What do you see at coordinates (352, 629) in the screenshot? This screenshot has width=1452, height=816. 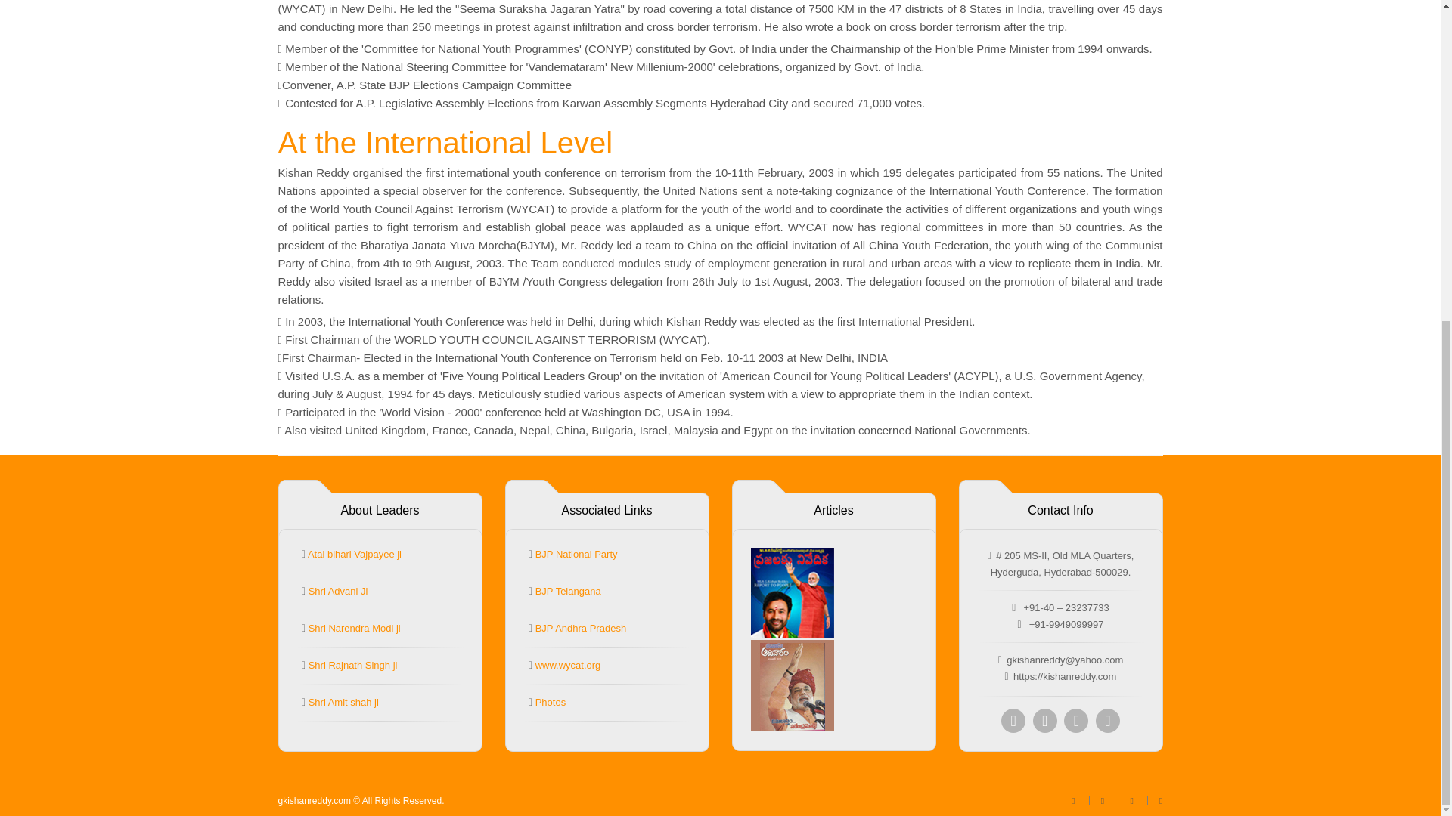 I see `Shri Narendra Modi ji` at bounding box center [352, 629].